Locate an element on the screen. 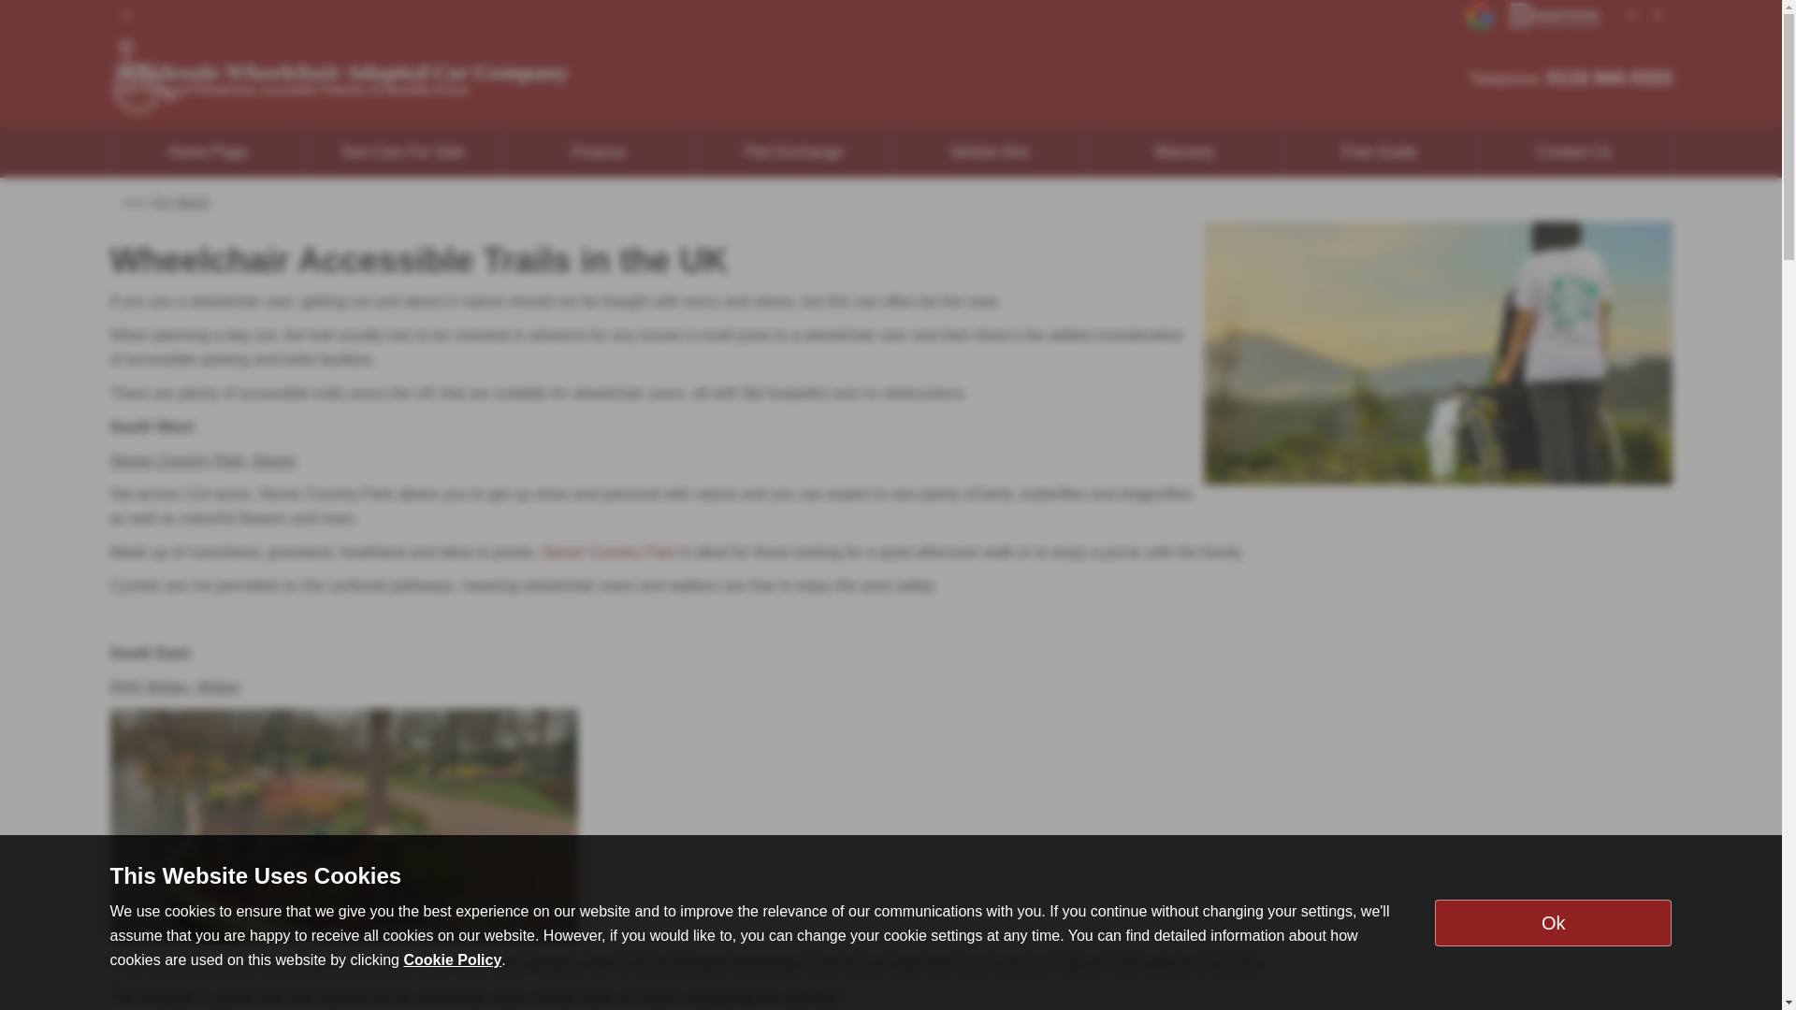  Warranty is located at coordinates (1184, 152).